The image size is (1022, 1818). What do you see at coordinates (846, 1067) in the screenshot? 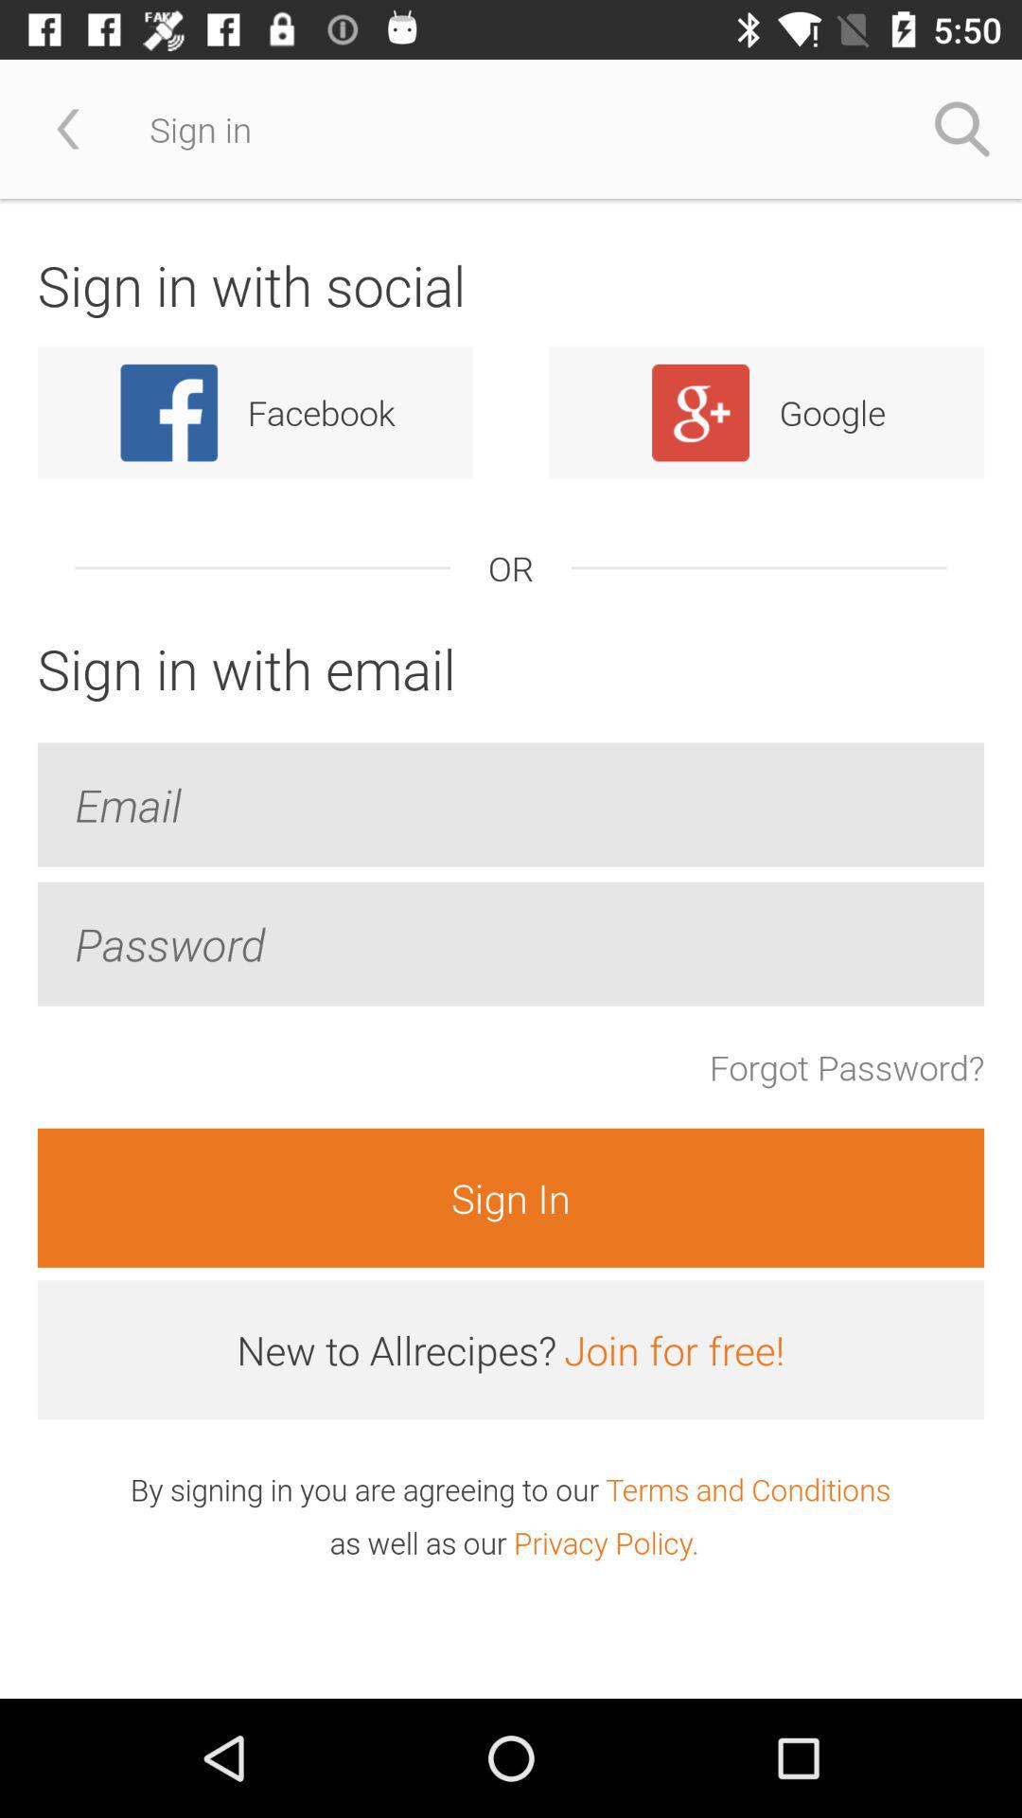
I see `open icon on the right` at bounding box center [846, 1067].